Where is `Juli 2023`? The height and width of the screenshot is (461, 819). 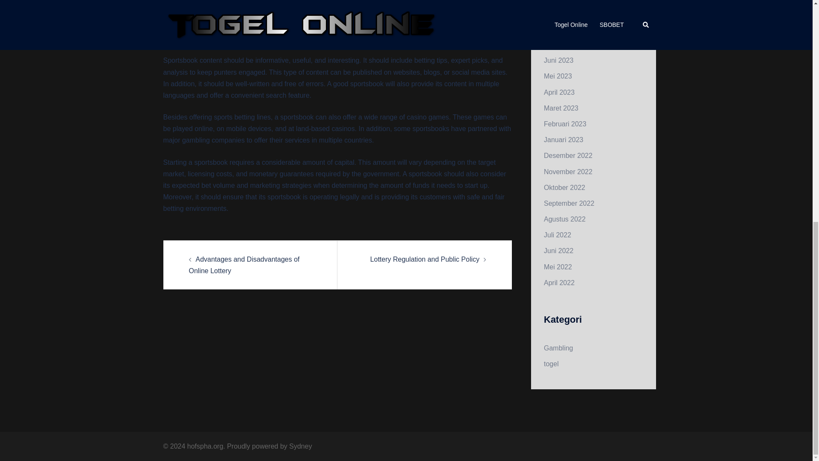
Juli 2023 is located at coordinates (557, 44).